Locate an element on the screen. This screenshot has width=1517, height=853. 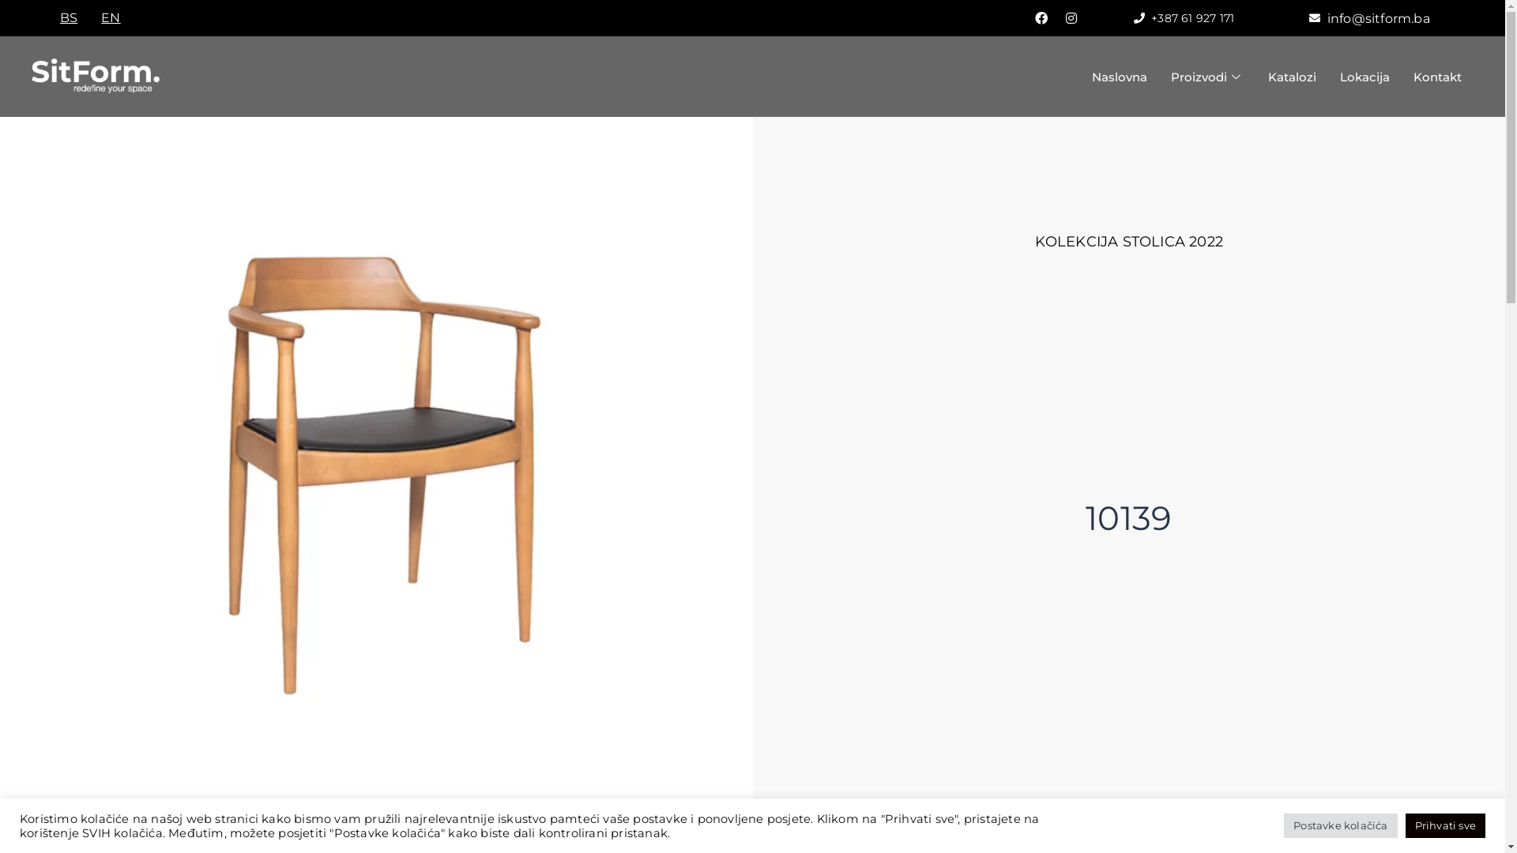
KOLEKCIJA STOLICA 2022 is located at coordinates (1129, 242).